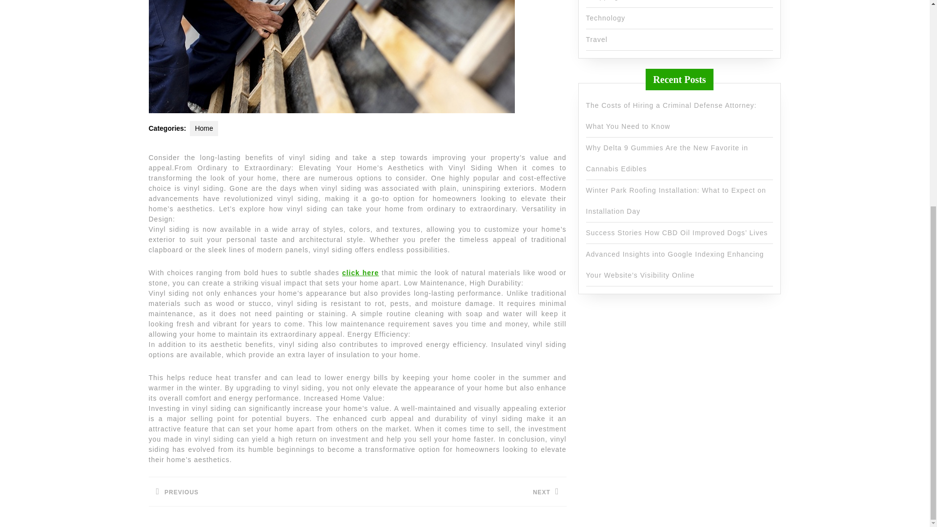 This screenshot has width=937, height=527. I want to click on Travel, so click(252, 491).